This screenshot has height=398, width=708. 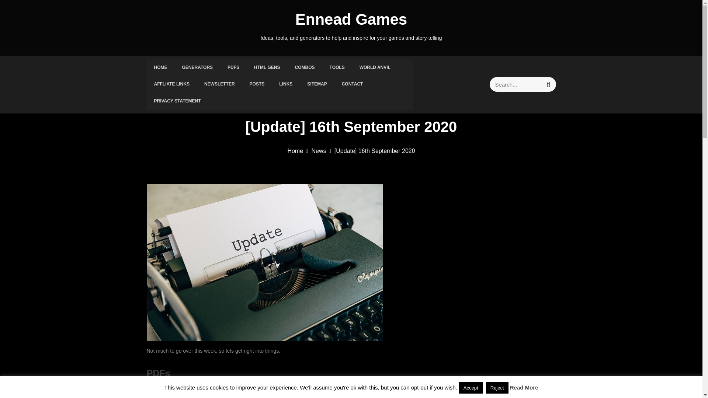 I want to click on GENERATORS, so click(x=198, y=68).